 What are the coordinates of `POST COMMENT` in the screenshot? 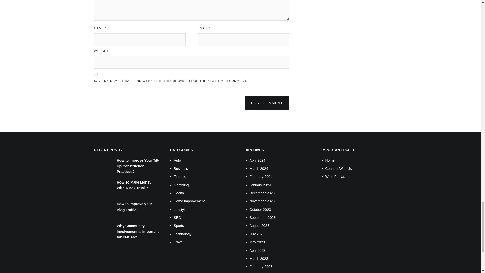 It's located at (267, 103).